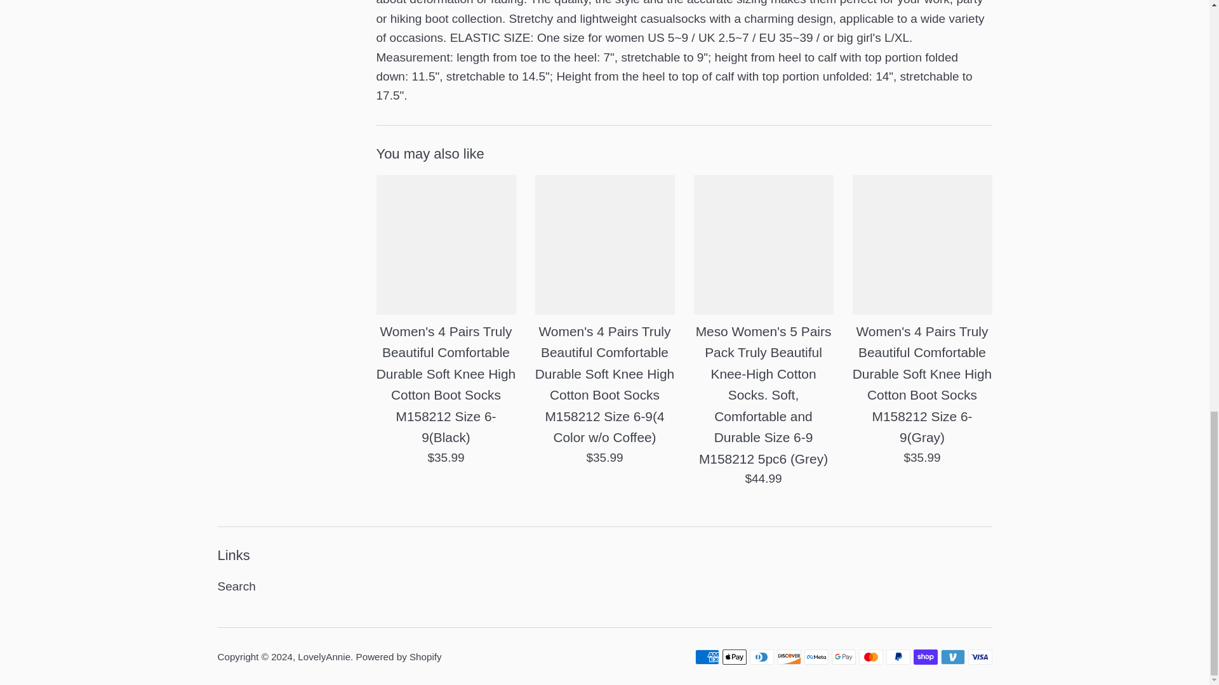 The image size is (1219, 685). Describe the element at coordinates (925, 656) in the screenshot. I see `Shop Pay` at that location.